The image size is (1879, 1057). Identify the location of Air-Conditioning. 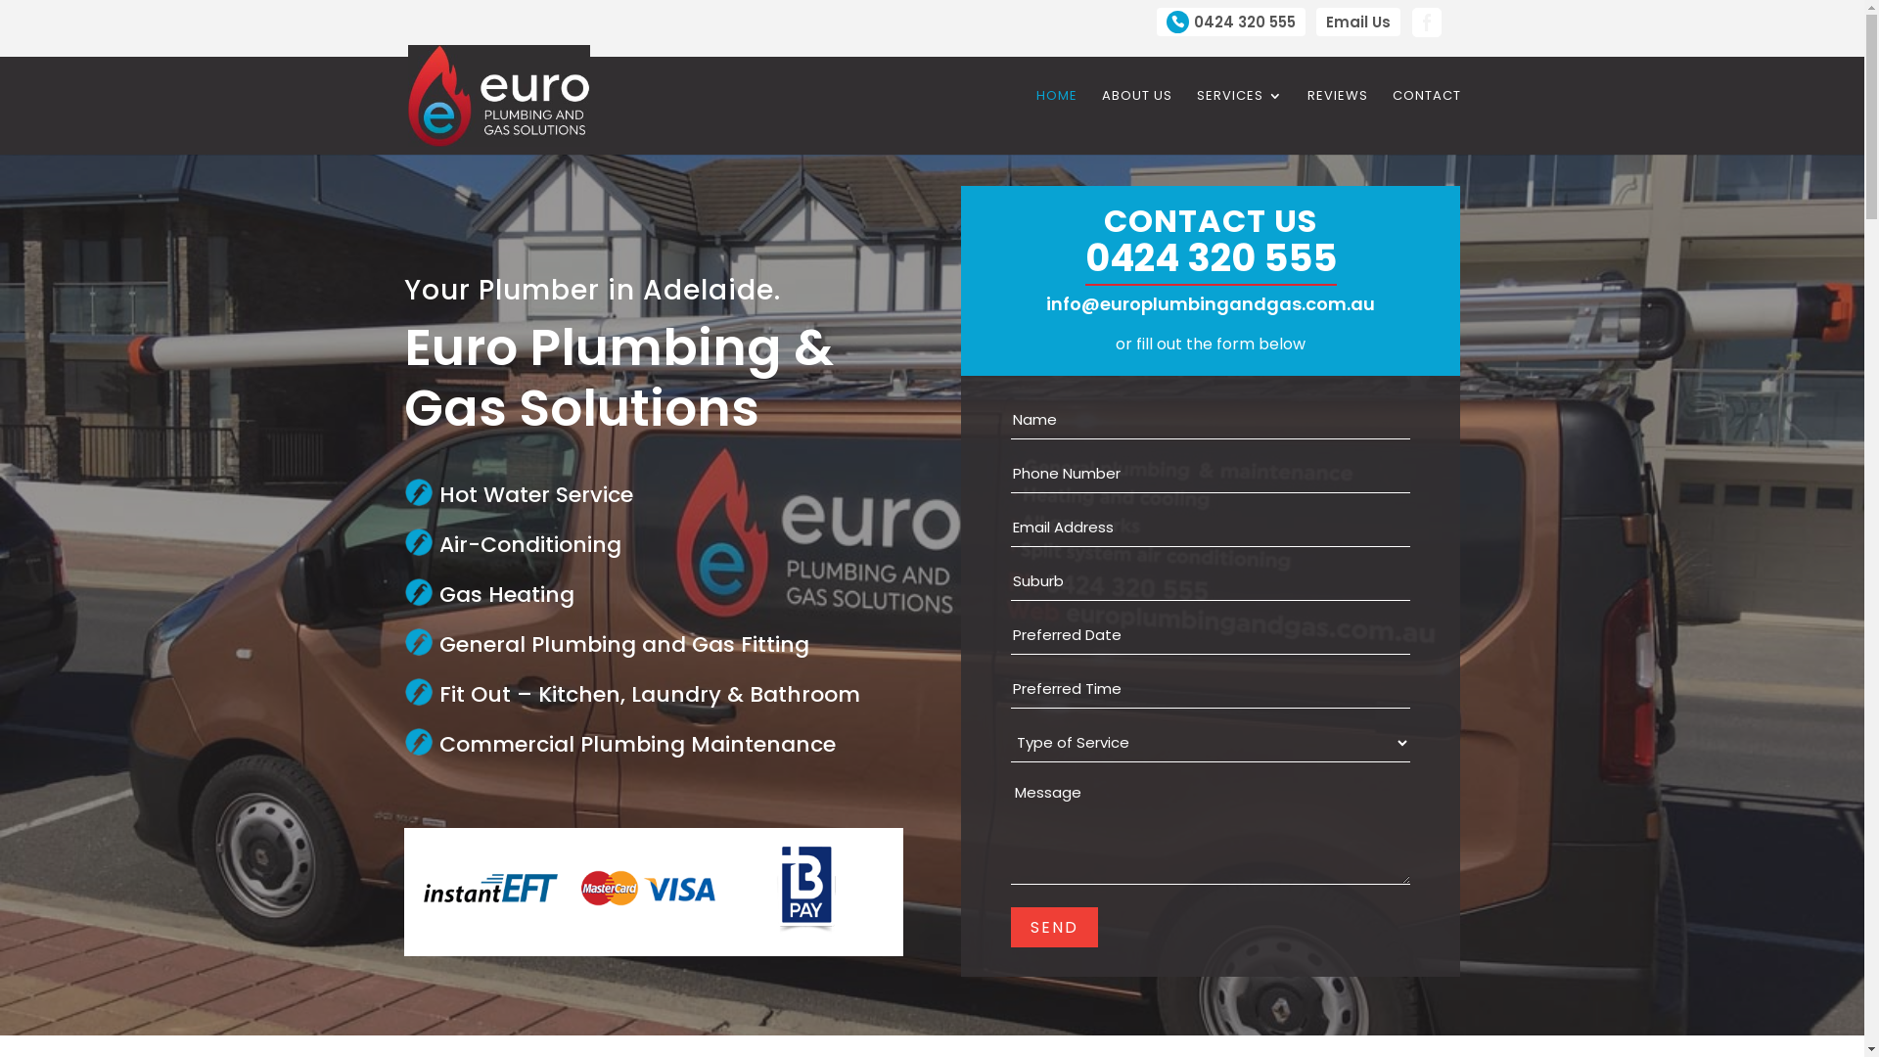
(529, 544).